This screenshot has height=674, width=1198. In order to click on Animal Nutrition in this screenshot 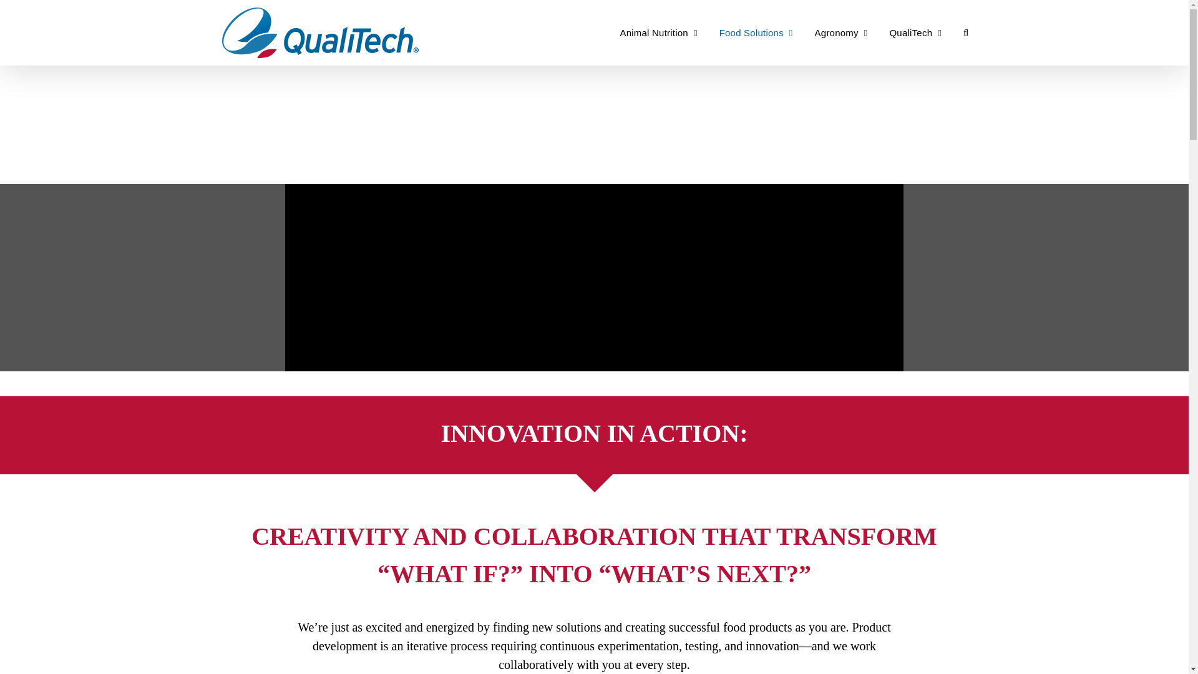, I will do `click(658, 32)`.